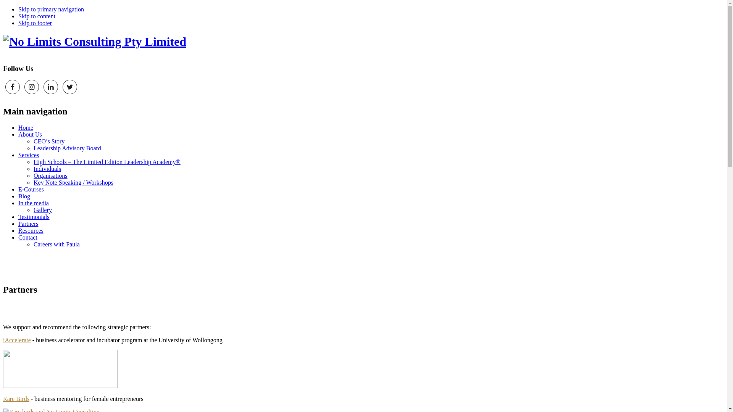 This screenshot has width=733, height=412. What do you see at coordinates (34, 217) in the screenshot?
I see `Testimonials` at bounding box center [34, 217].